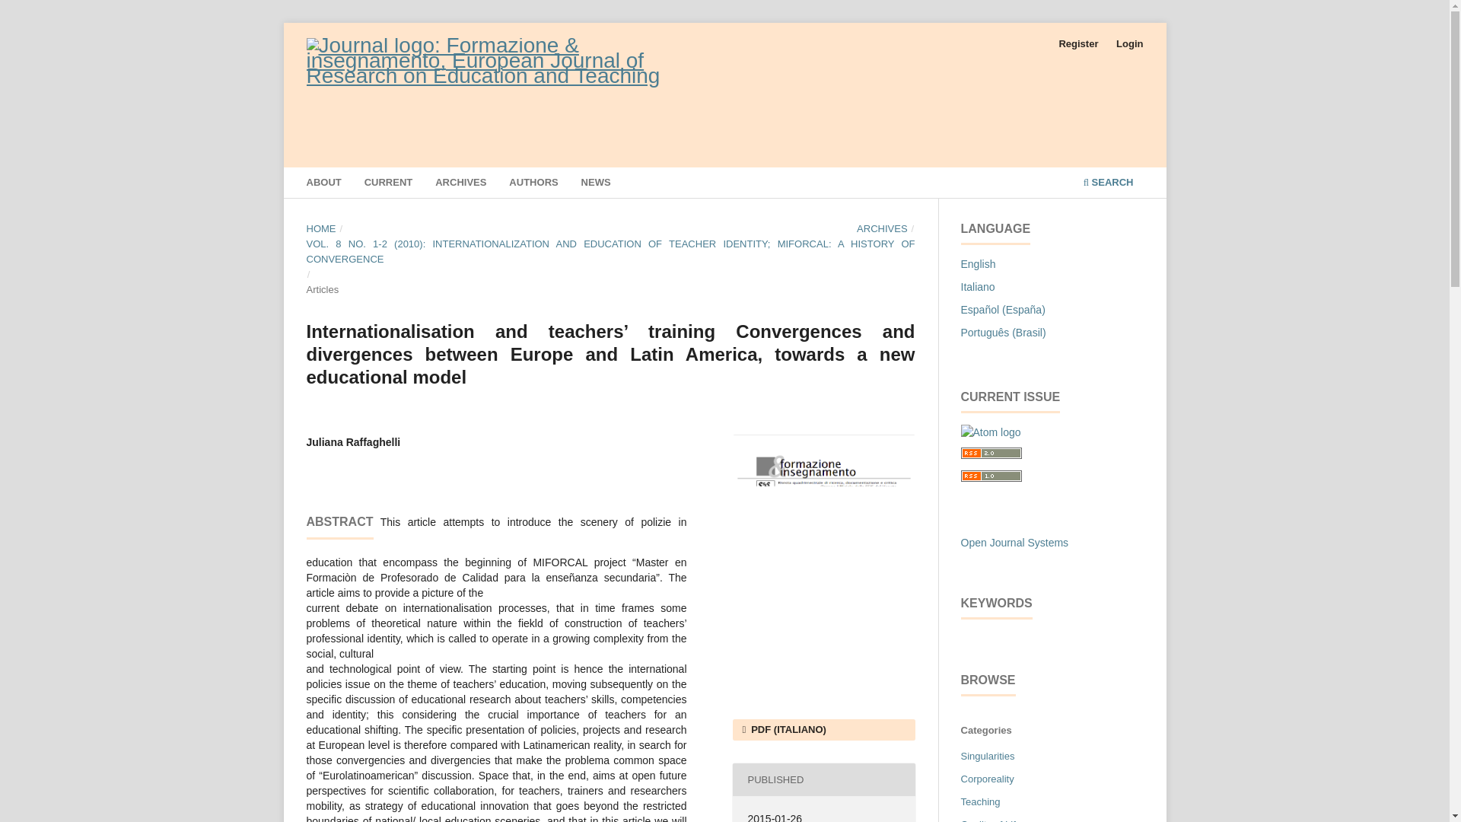 The image size is (1461, 822). Describe the element at coordinates (595, 184) in the screenshot. I see `NEWS` at that location.